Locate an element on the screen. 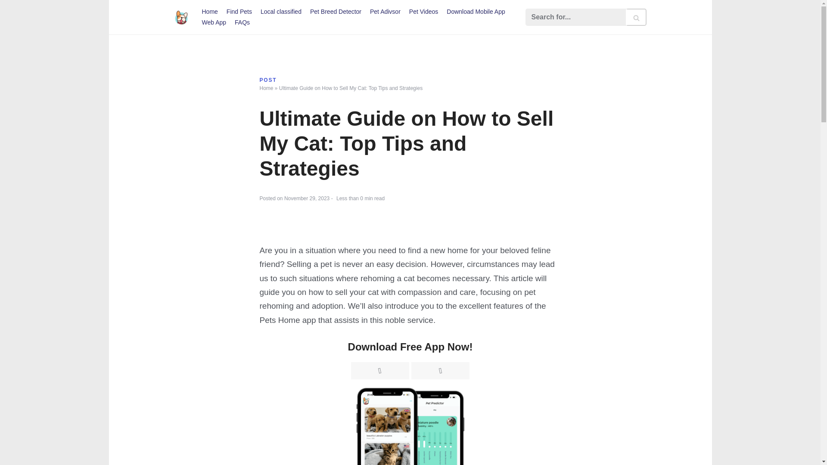 This screenshot has height=465, width=827. Pet Videos is located at coordinates (424, 12).